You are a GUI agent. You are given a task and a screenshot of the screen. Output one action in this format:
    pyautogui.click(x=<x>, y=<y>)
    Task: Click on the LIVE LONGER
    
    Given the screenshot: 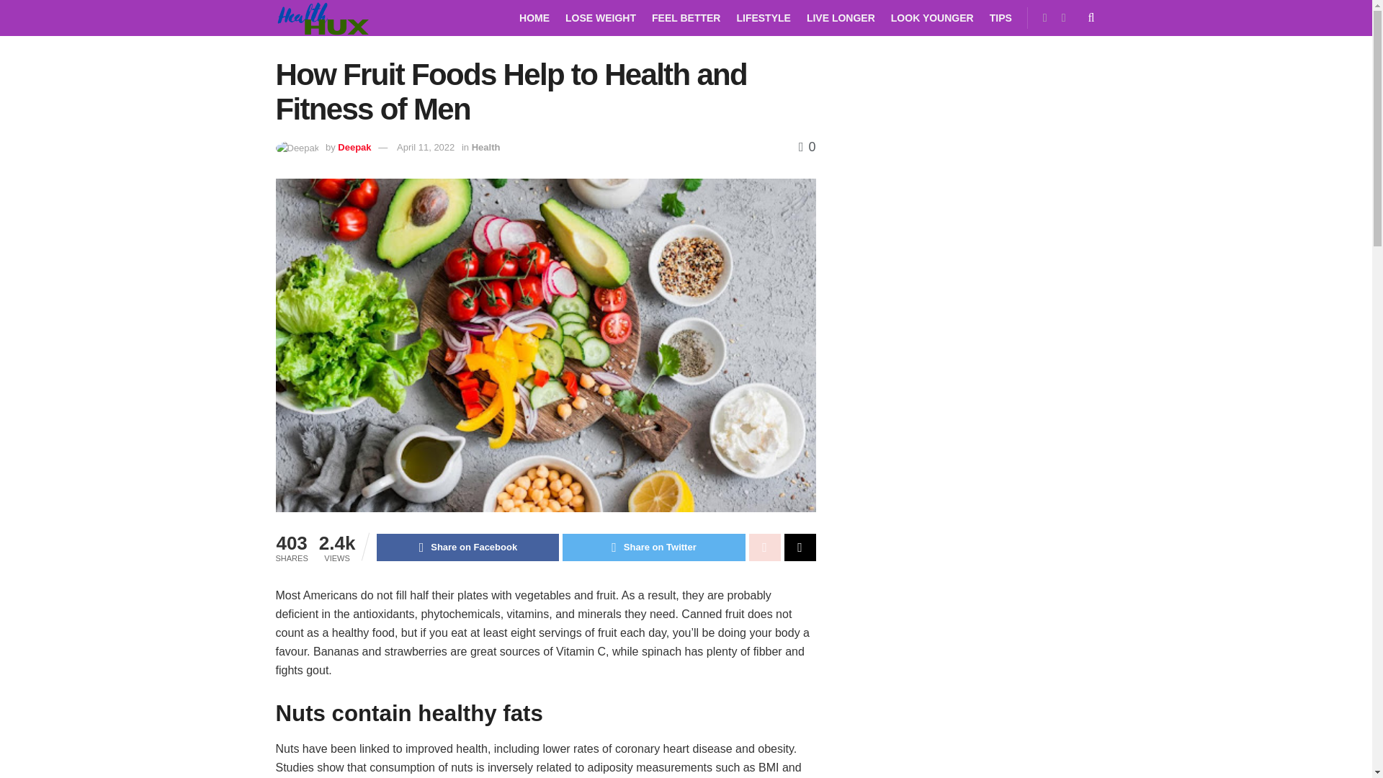 What is the action you would take?
    pyautogui.click(x=841, y=17)
    